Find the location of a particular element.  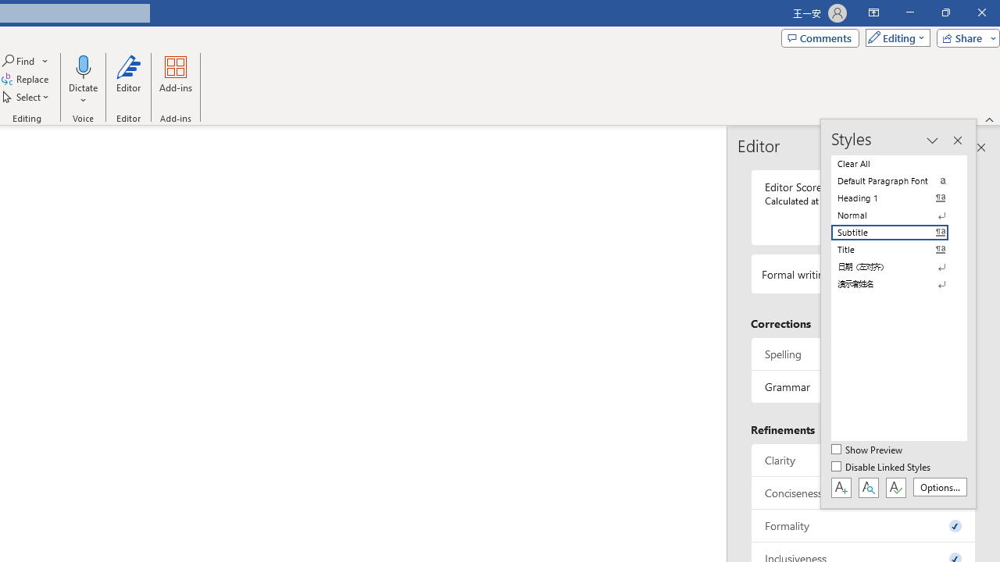

Formality, 0 issues. Press space or enter to review items. is located at coordinates (863, 526).